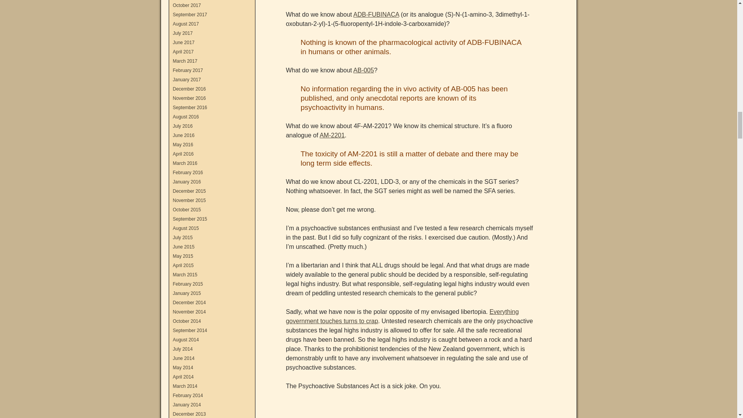 The width and height of the screenshot is (743, 418). I want to click on ADB-FUBINACA, so click(376, 15).